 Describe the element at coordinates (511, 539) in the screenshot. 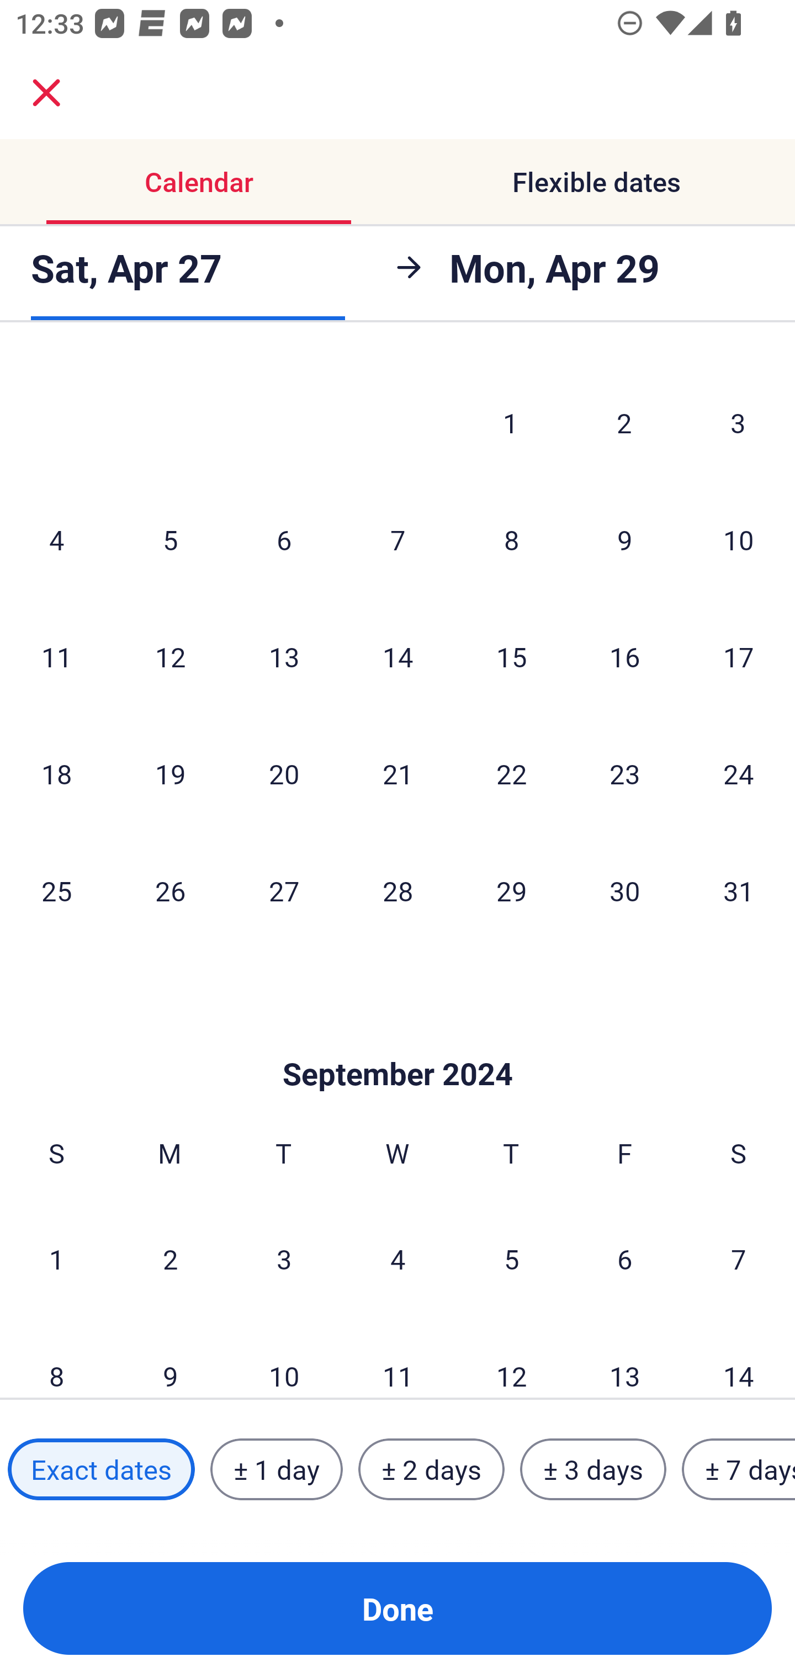

I see `8 Thursday, August 8, 2024` at that location.